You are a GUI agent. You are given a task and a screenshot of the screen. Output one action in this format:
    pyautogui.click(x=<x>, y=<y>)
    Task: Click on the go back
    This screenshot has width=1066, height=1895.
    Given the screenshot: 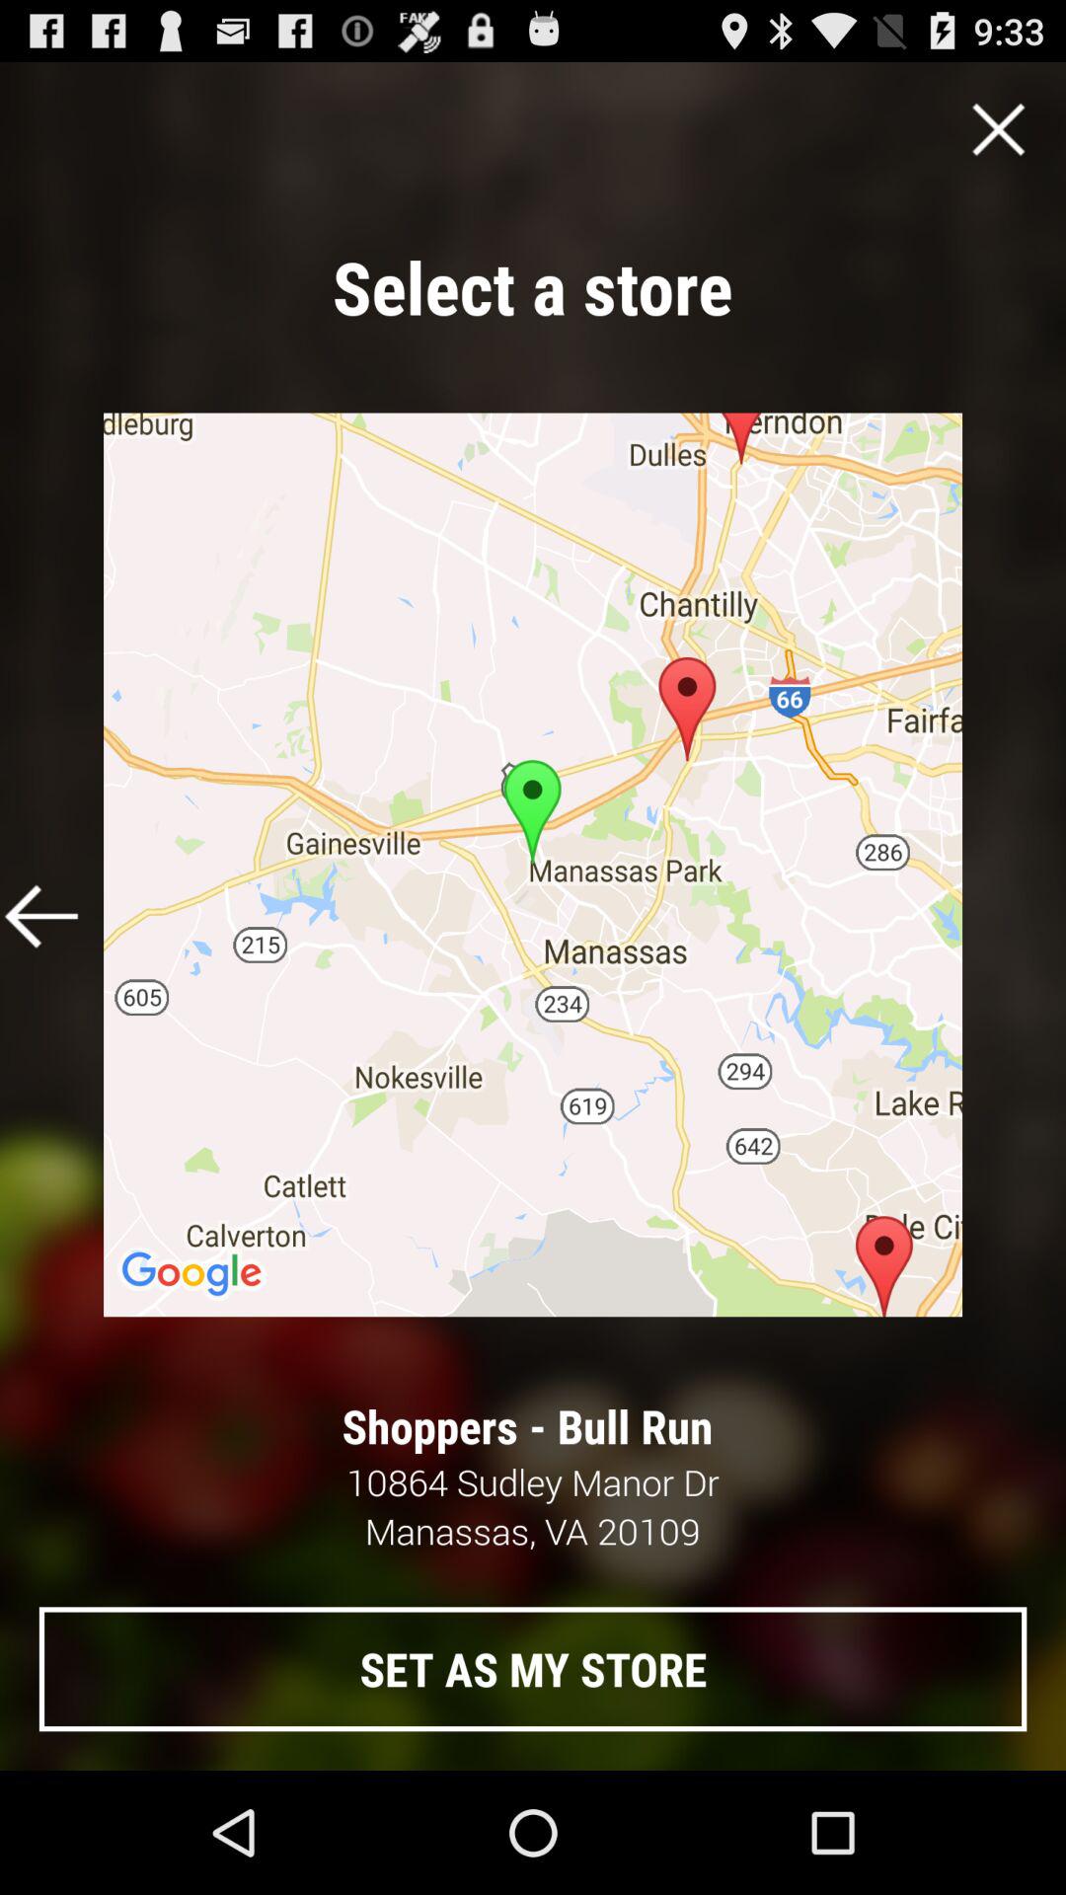 What is the action you would take?
    pyautogui.click(x=41, y=916)
    